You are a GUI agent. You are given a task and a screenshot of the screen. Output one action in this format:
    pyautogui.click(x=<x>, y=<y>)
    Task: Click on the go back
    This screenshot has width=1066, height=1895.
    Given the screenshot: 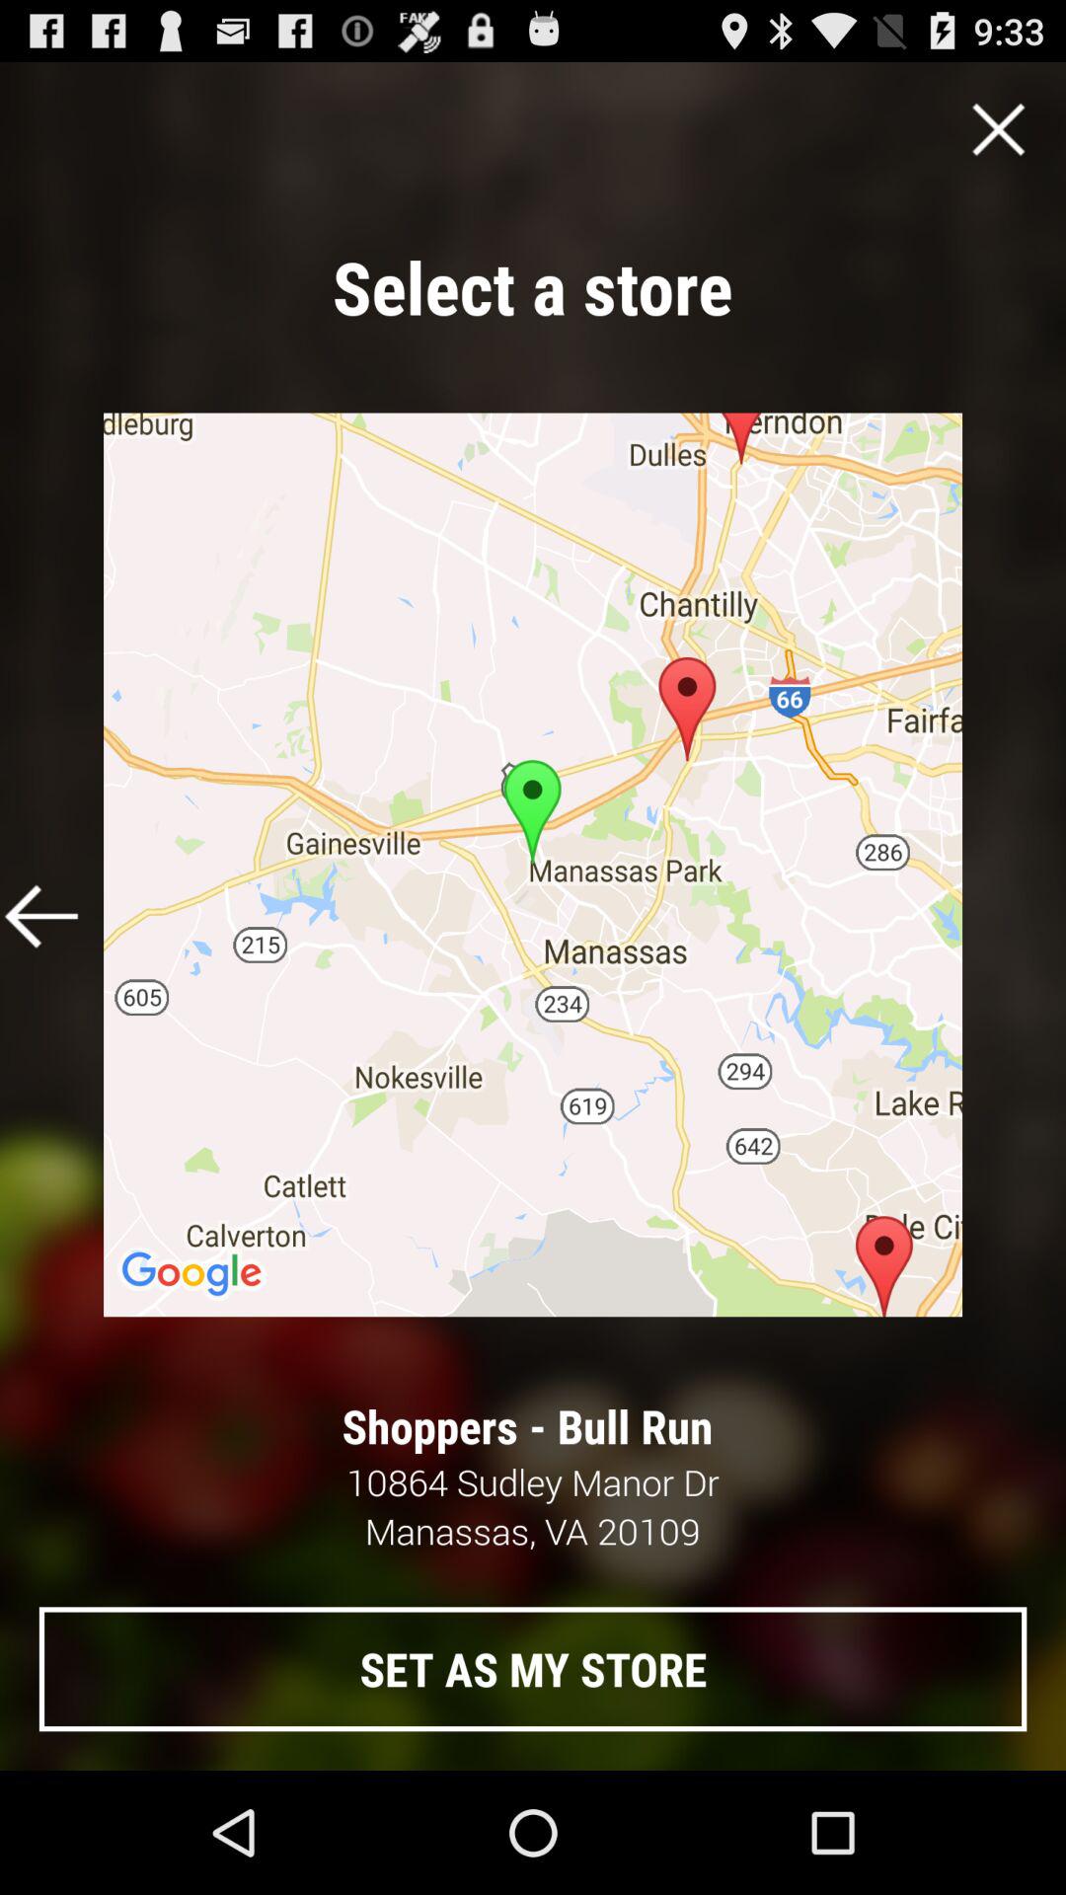 What is the action you would take?
    pyautogui.click(x=41, y=916)
    